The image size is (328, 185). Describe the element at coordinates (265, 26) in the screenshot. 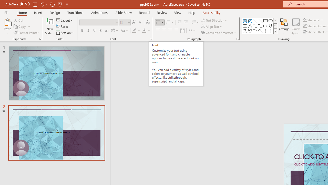

I see `Arrow: Right` at that location.